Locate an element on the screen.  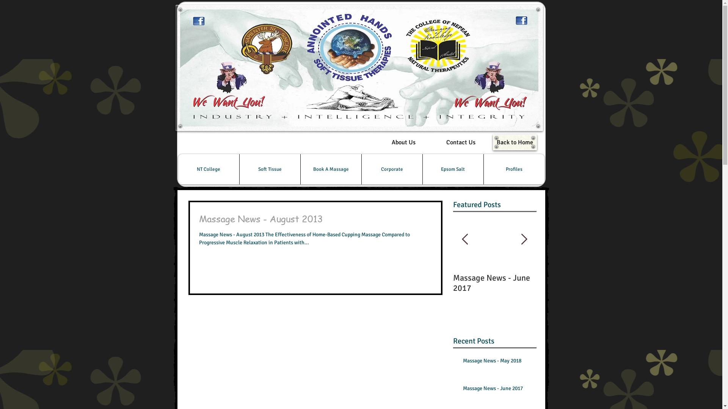
Corporate is located at coordinates (391, 169).